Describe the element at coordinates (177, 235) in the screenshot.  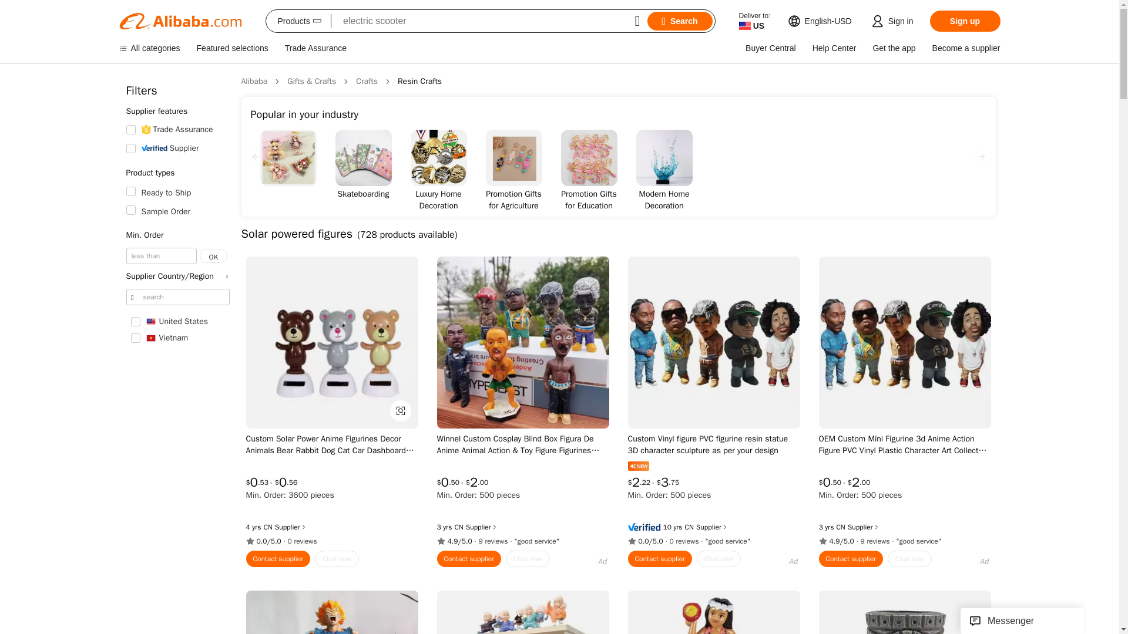
I see `Min. Order` at that location.